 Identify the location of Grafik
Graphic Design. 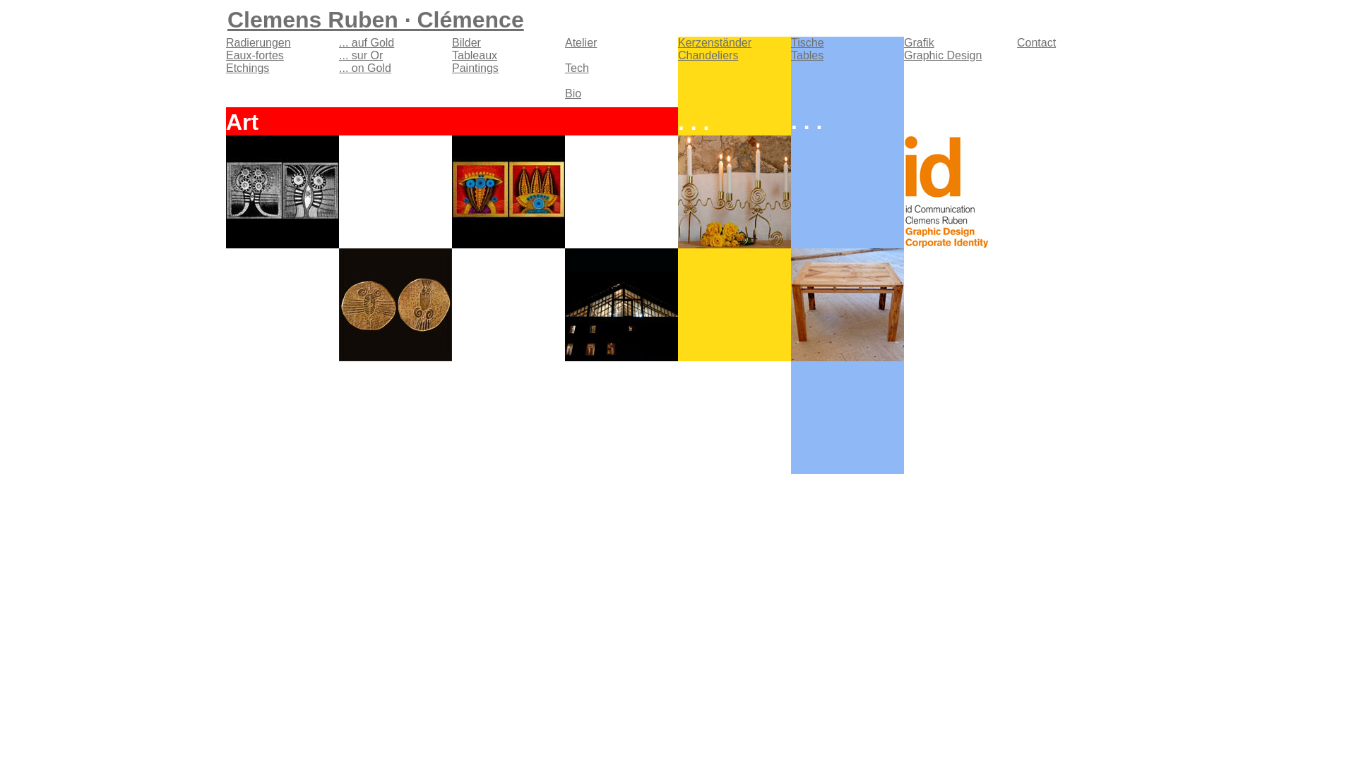
(943, 49).